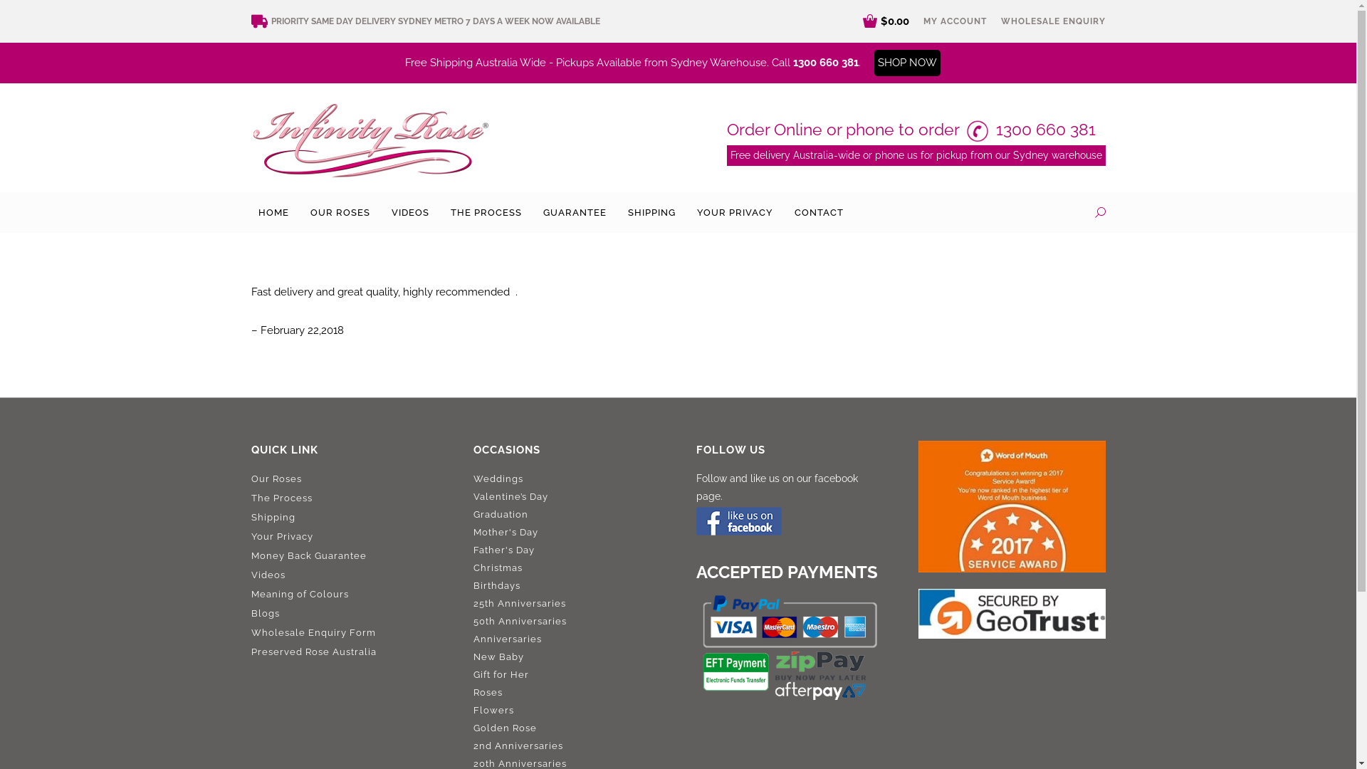 This screenshot has height=769, width=1367. I want to click on Mother's Day, so click(506, 533).